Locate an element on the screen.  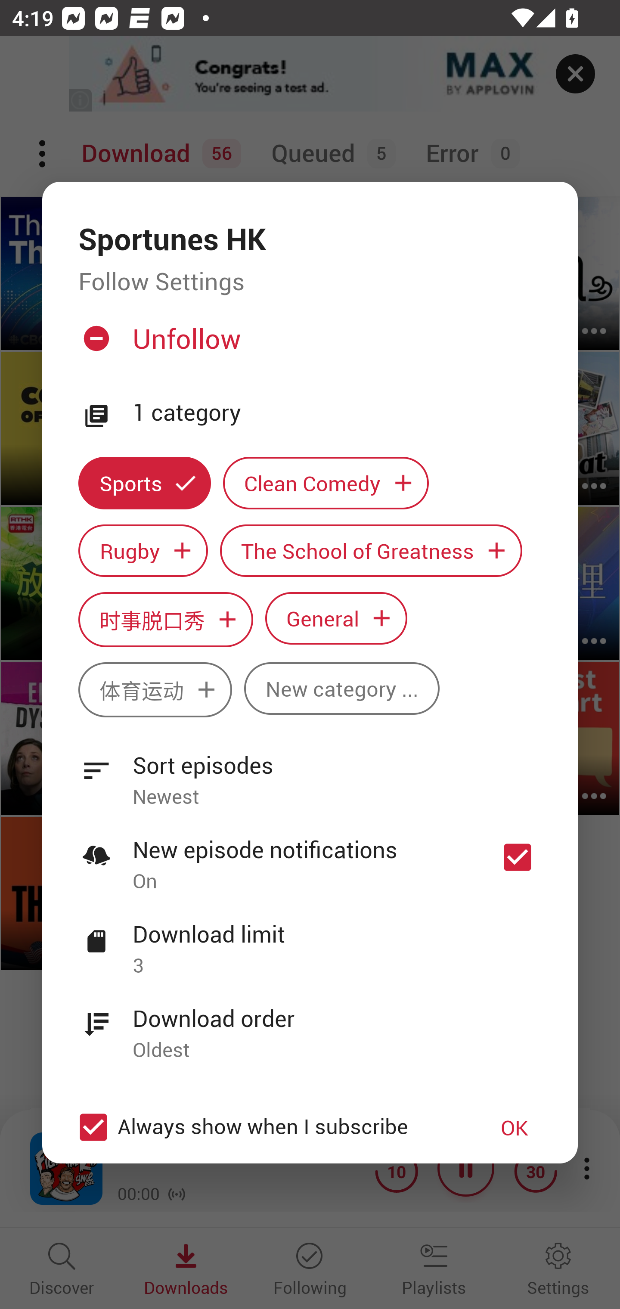
Always show when I subscribe is located at coordinates (268, 1127).